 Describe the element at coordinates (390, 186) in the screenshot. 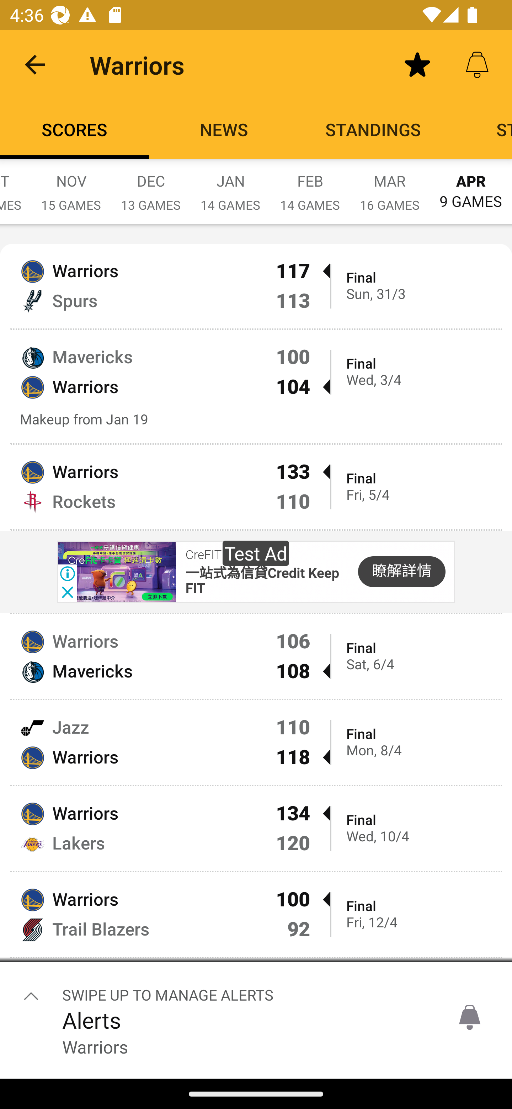

I see `MAR 16 GAMES` at that location.